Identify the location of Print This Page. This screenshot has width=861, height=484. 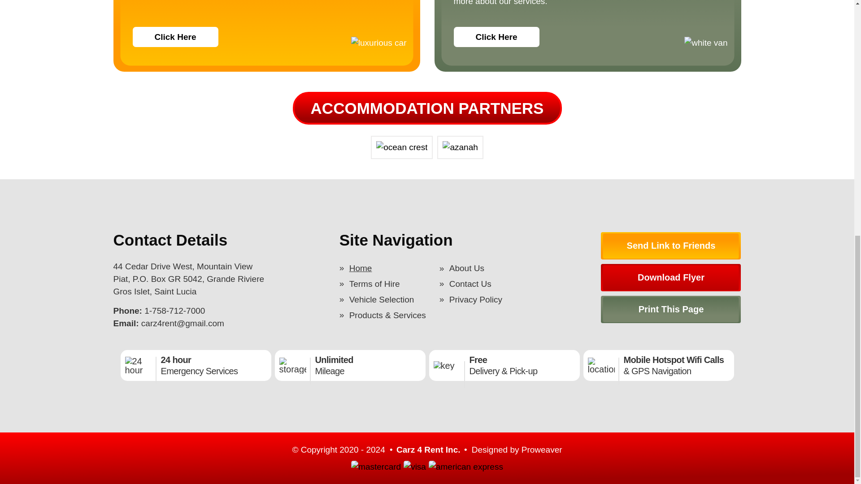
(671, 309).